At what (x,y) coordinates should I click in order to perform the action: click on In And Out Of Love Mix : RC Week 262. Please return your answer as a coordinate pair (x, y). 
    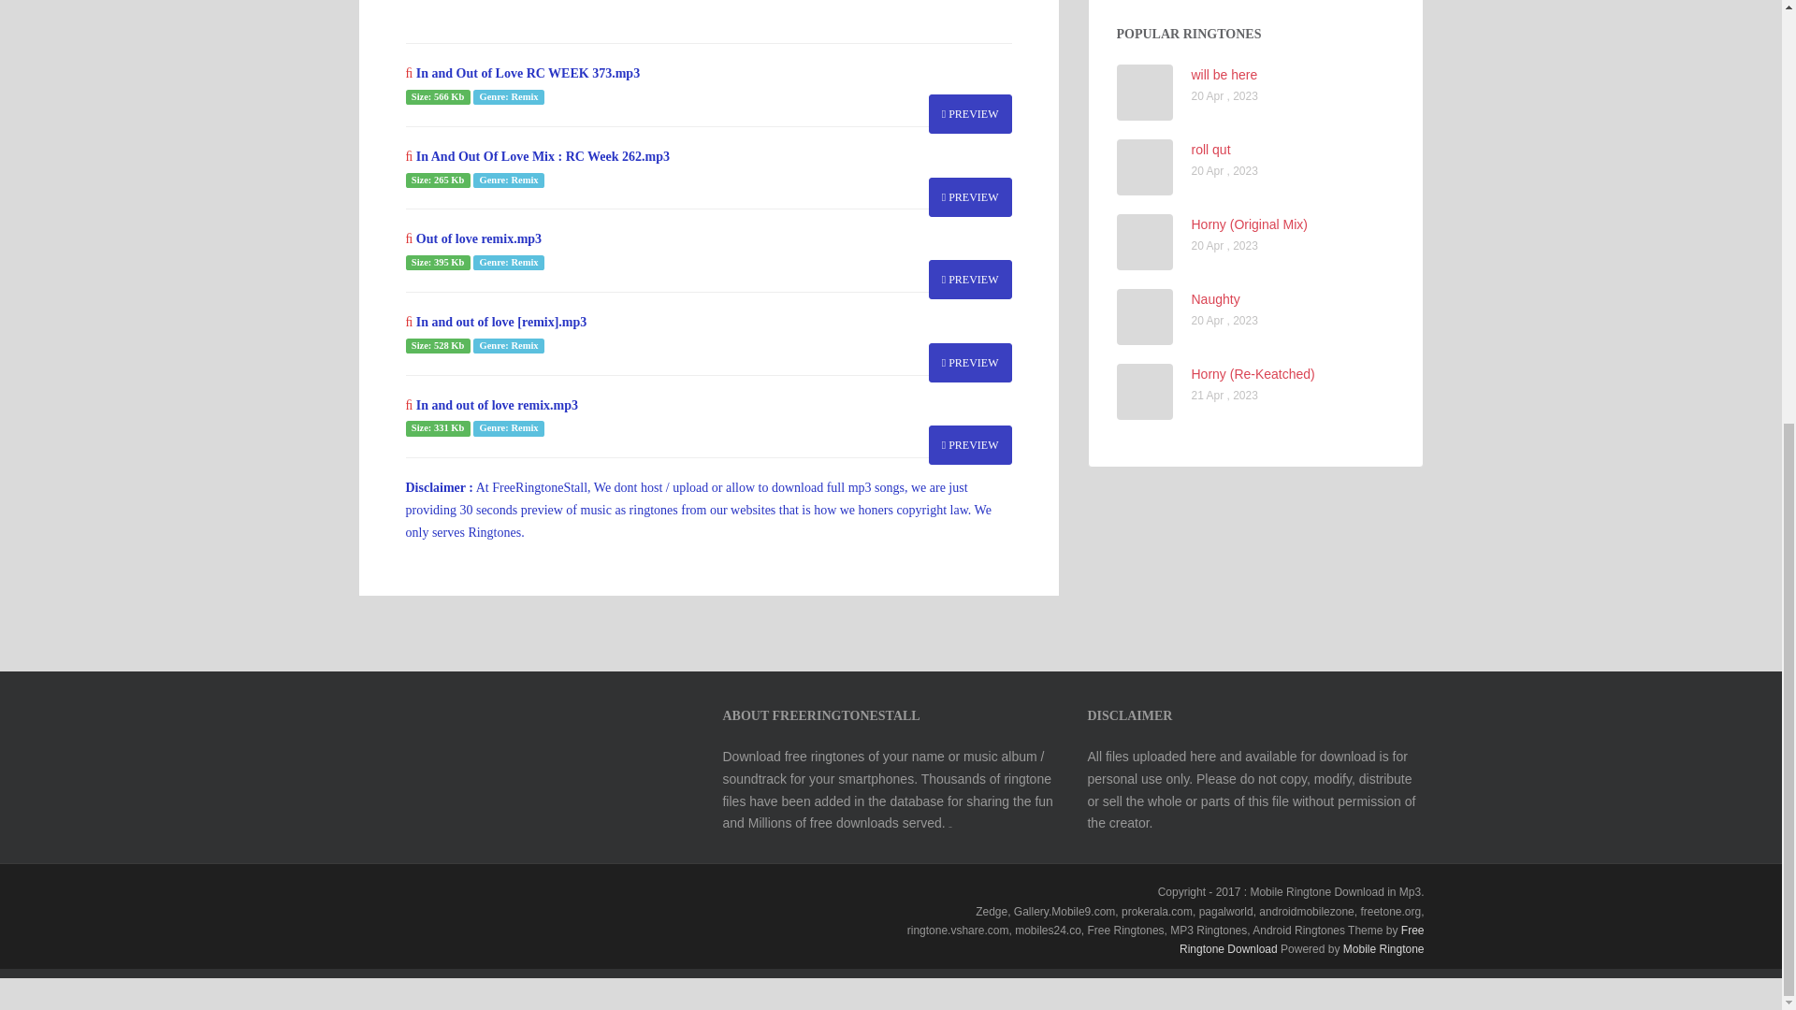
    Looking at the image, I should click on (970, 197).